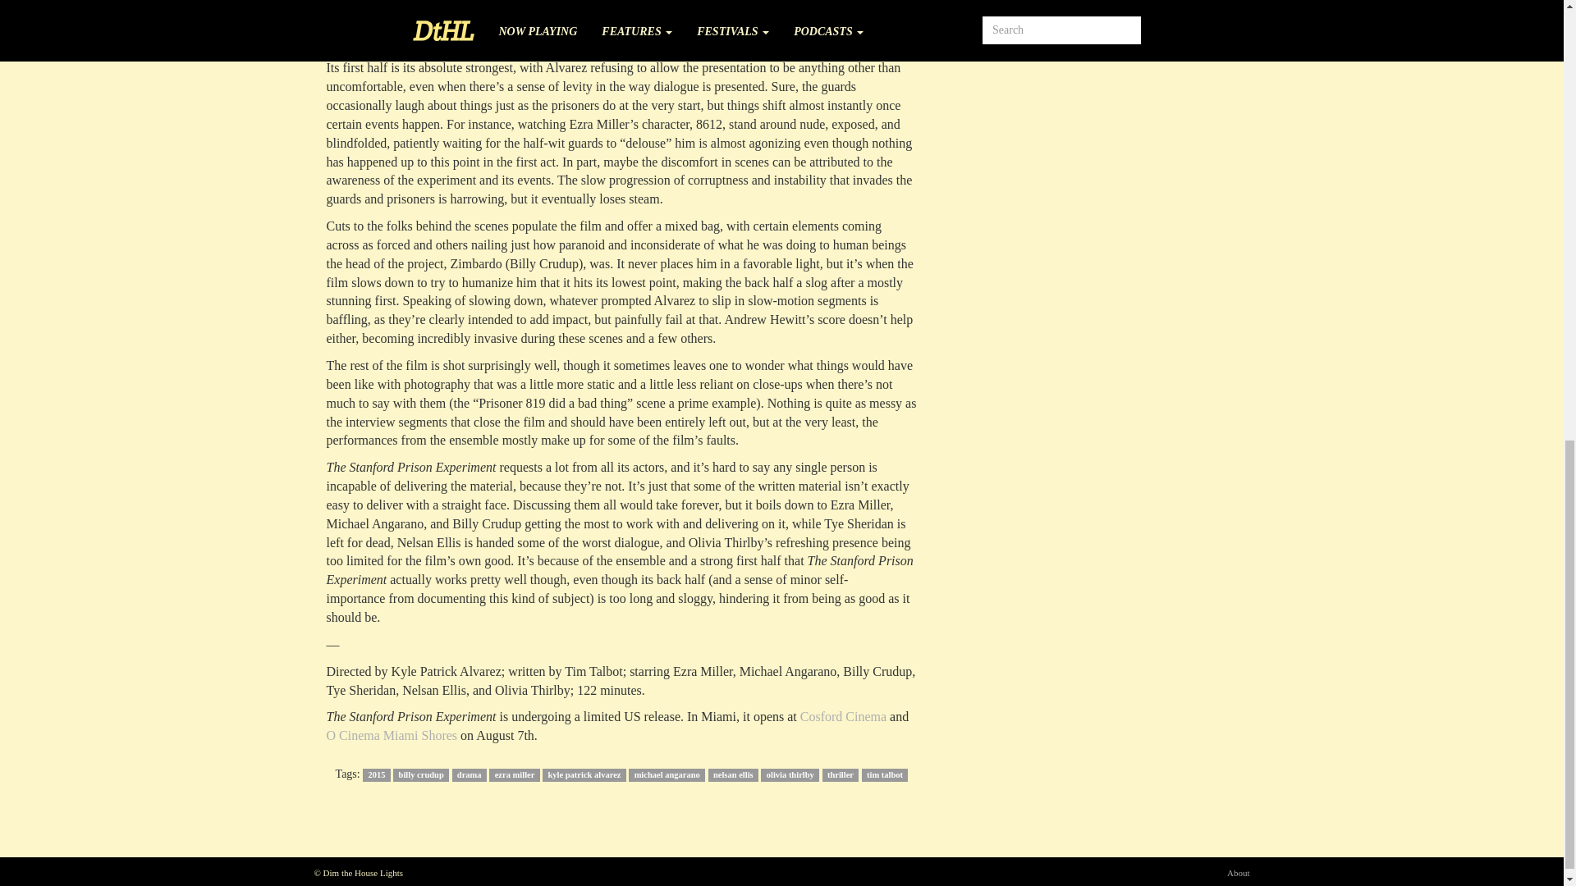  Describe the element at coordinates (841, 774) in the screenshot. I see `thriller` at that location.